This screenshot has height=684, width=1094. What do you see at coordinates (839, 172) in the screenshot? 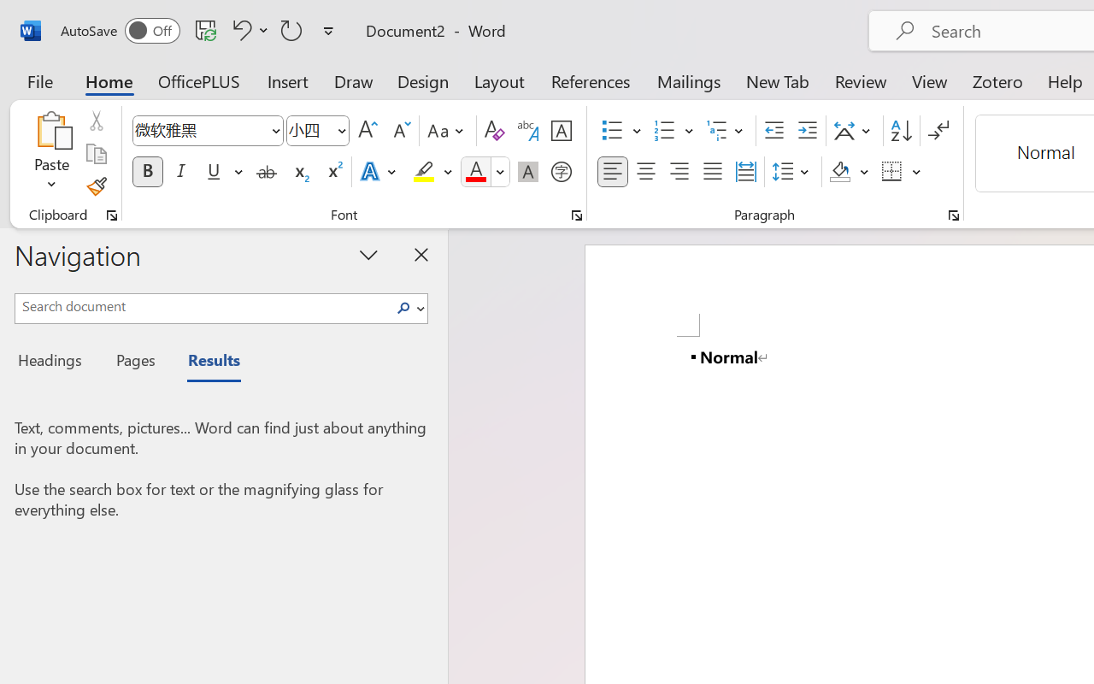
I see `Shading RGB(0, 0, 0)` at bounding box center [839, 172].